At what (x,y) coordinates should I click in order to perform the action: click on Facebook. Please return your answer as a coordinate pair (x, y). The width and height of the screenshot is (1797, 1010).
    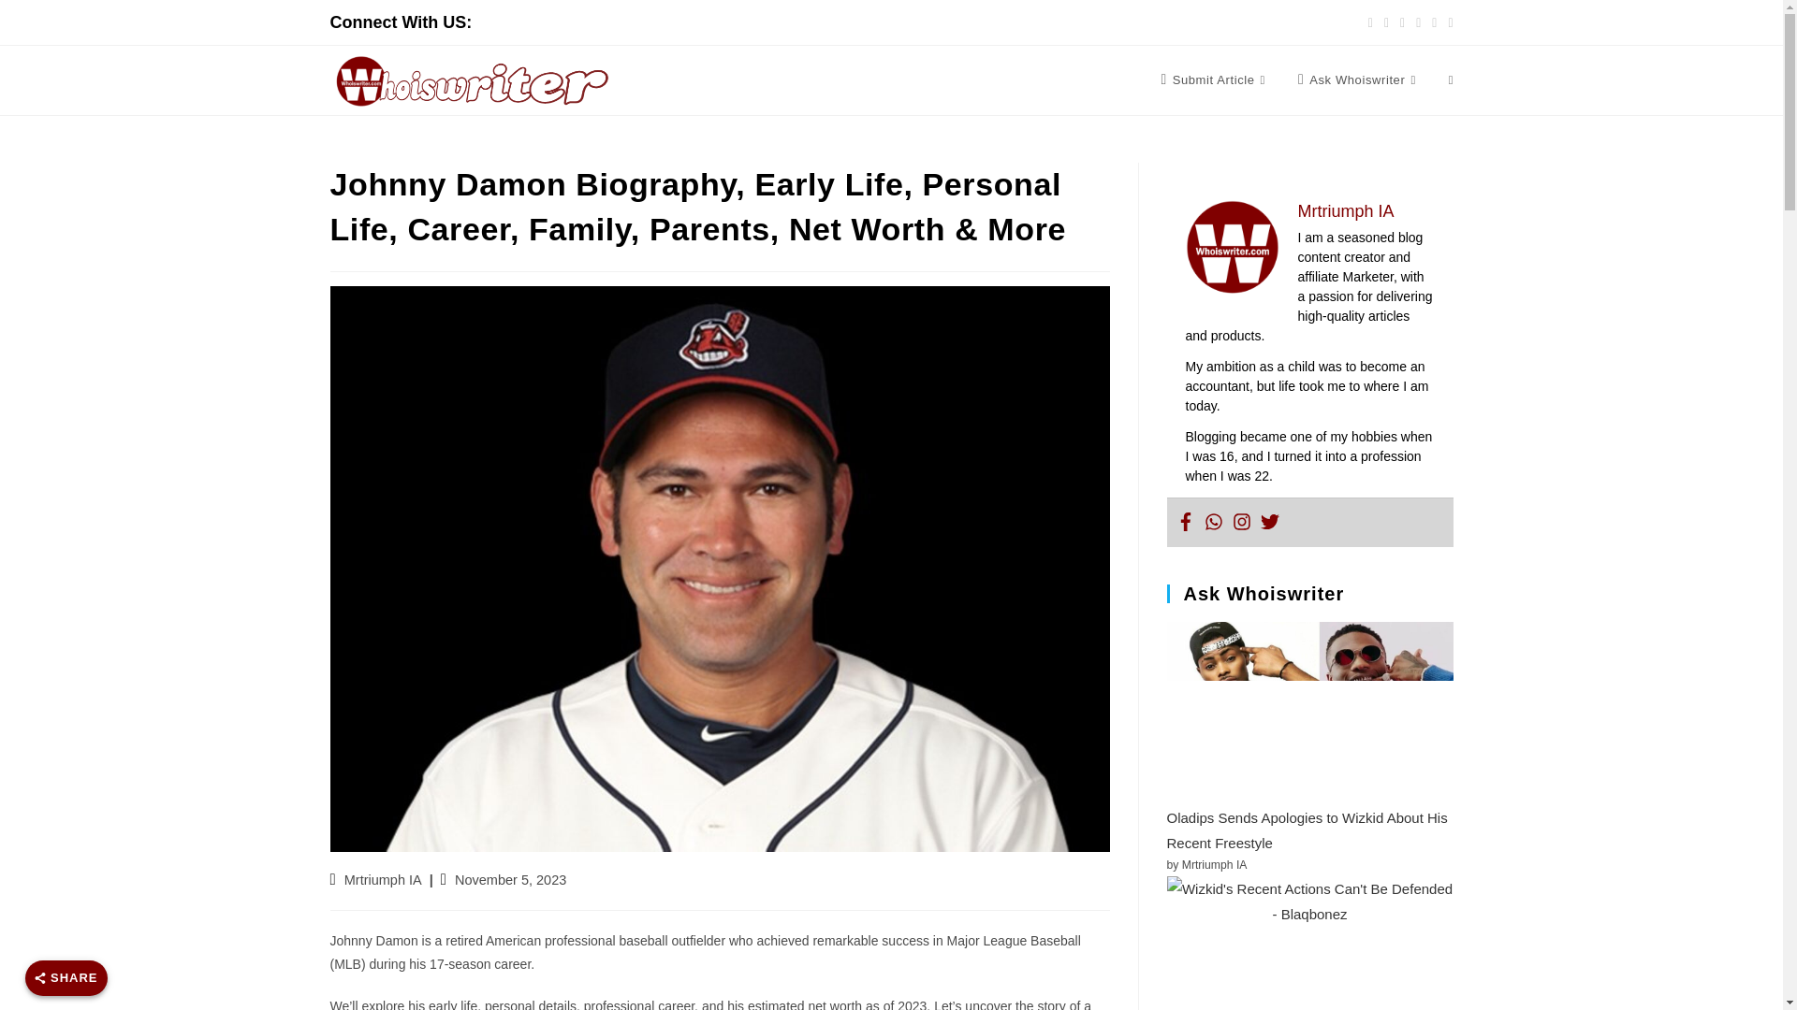
    Looking at the image, I should click on (1185, 522).